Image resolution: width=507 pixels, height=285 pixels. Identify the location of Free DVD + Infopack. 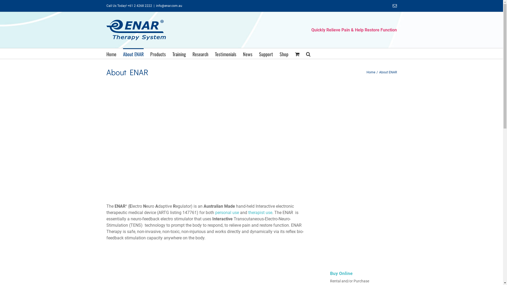
(363, 100).